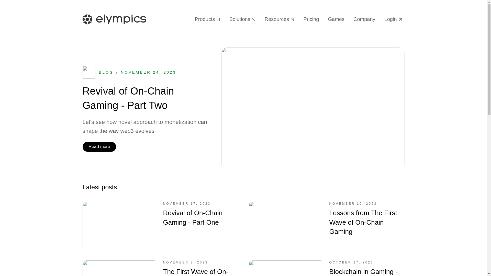 The image size is (491, 276). What do you see at coordinates (364, 19) in the screenshot?
I see `Company` at bounding box center [364, 19].